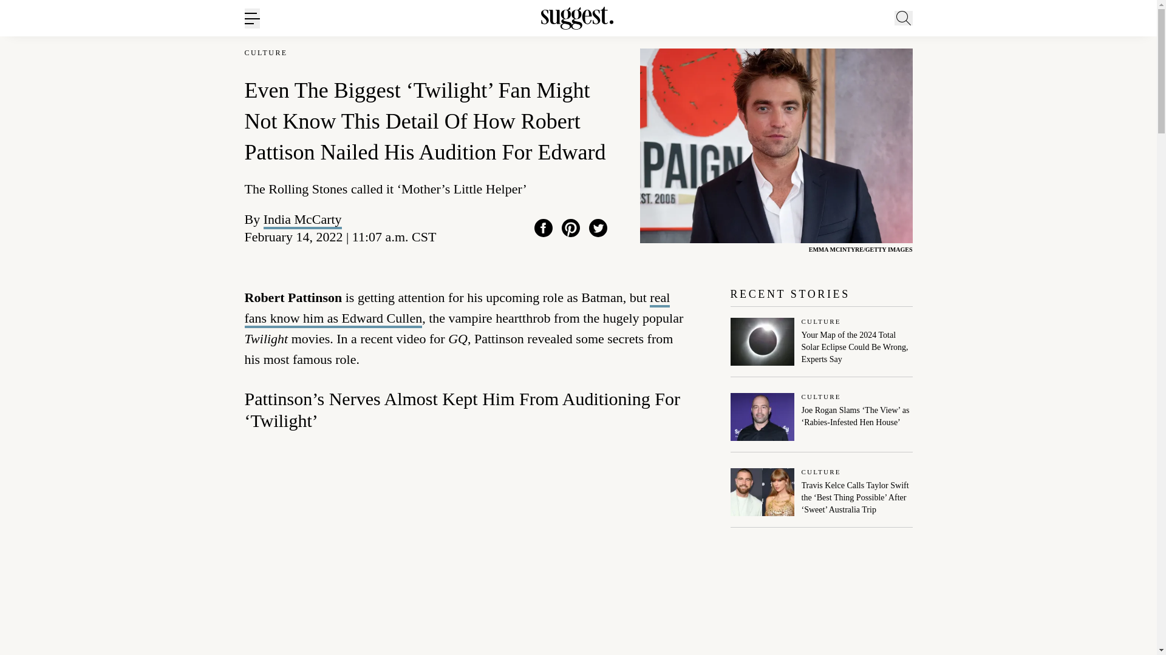 The width and height of the screenshot is (1166, 655). I want to click on TOGGLE MENU, so click(251, 18).